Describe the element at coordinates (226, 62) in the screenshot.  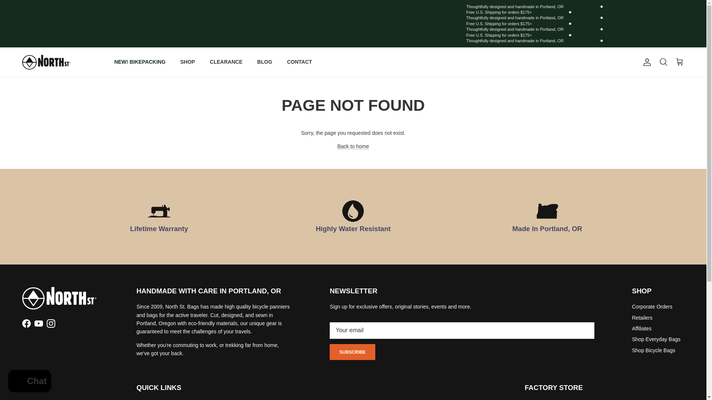
I see `CLEARANCE` at that location.